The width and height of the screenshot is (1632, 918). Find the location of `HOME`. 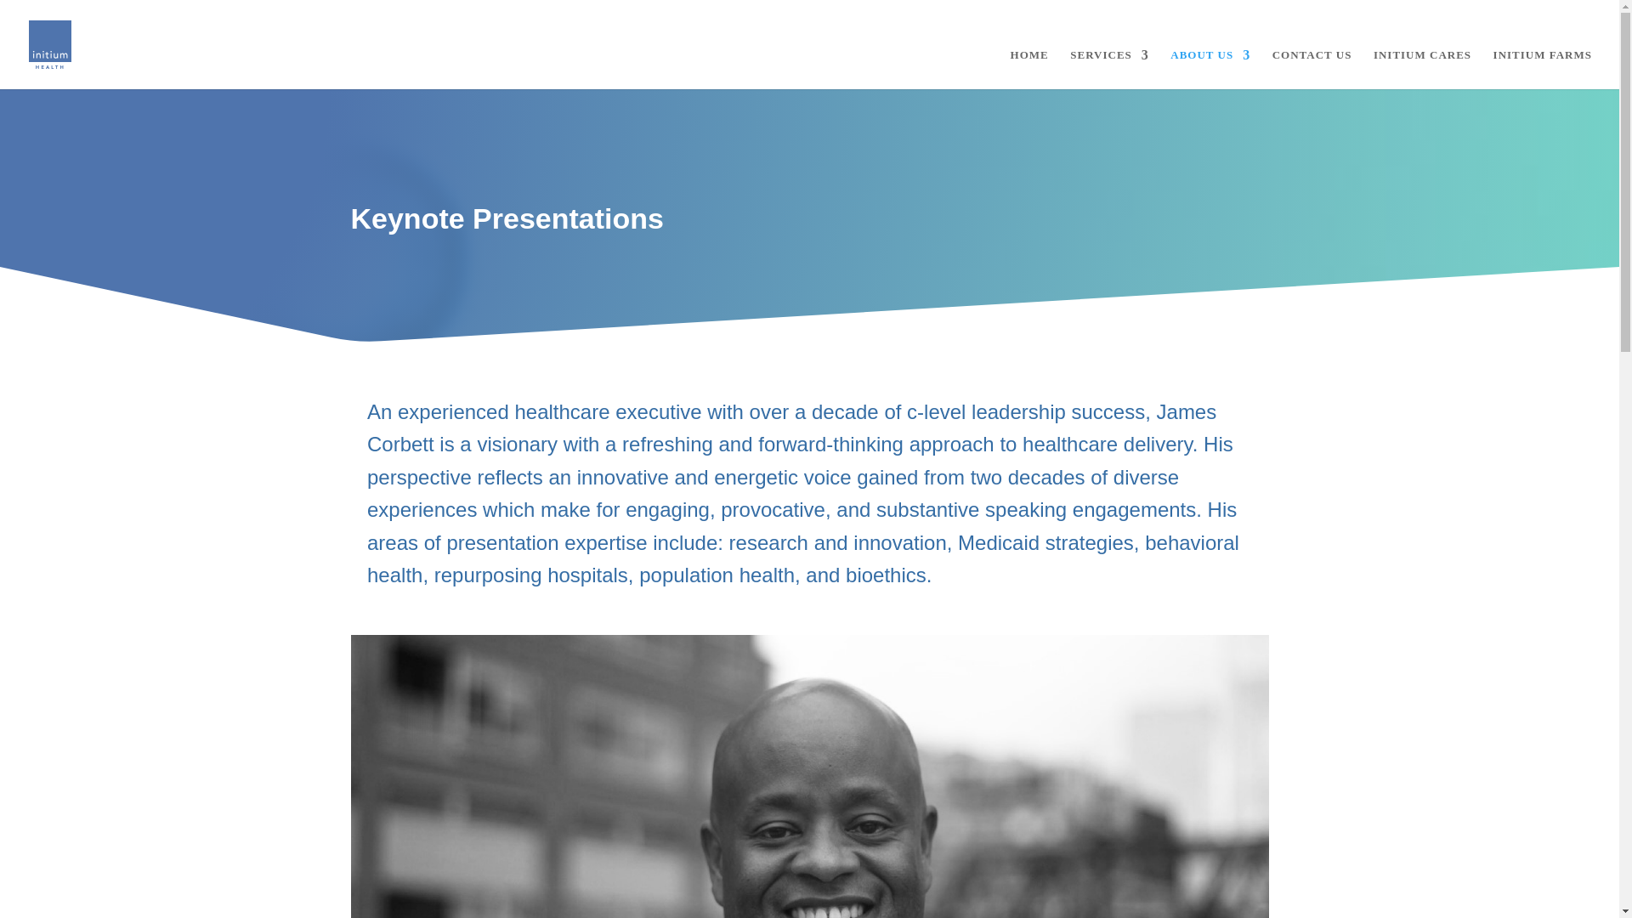

HOME is located at coordinates (1029, 69).